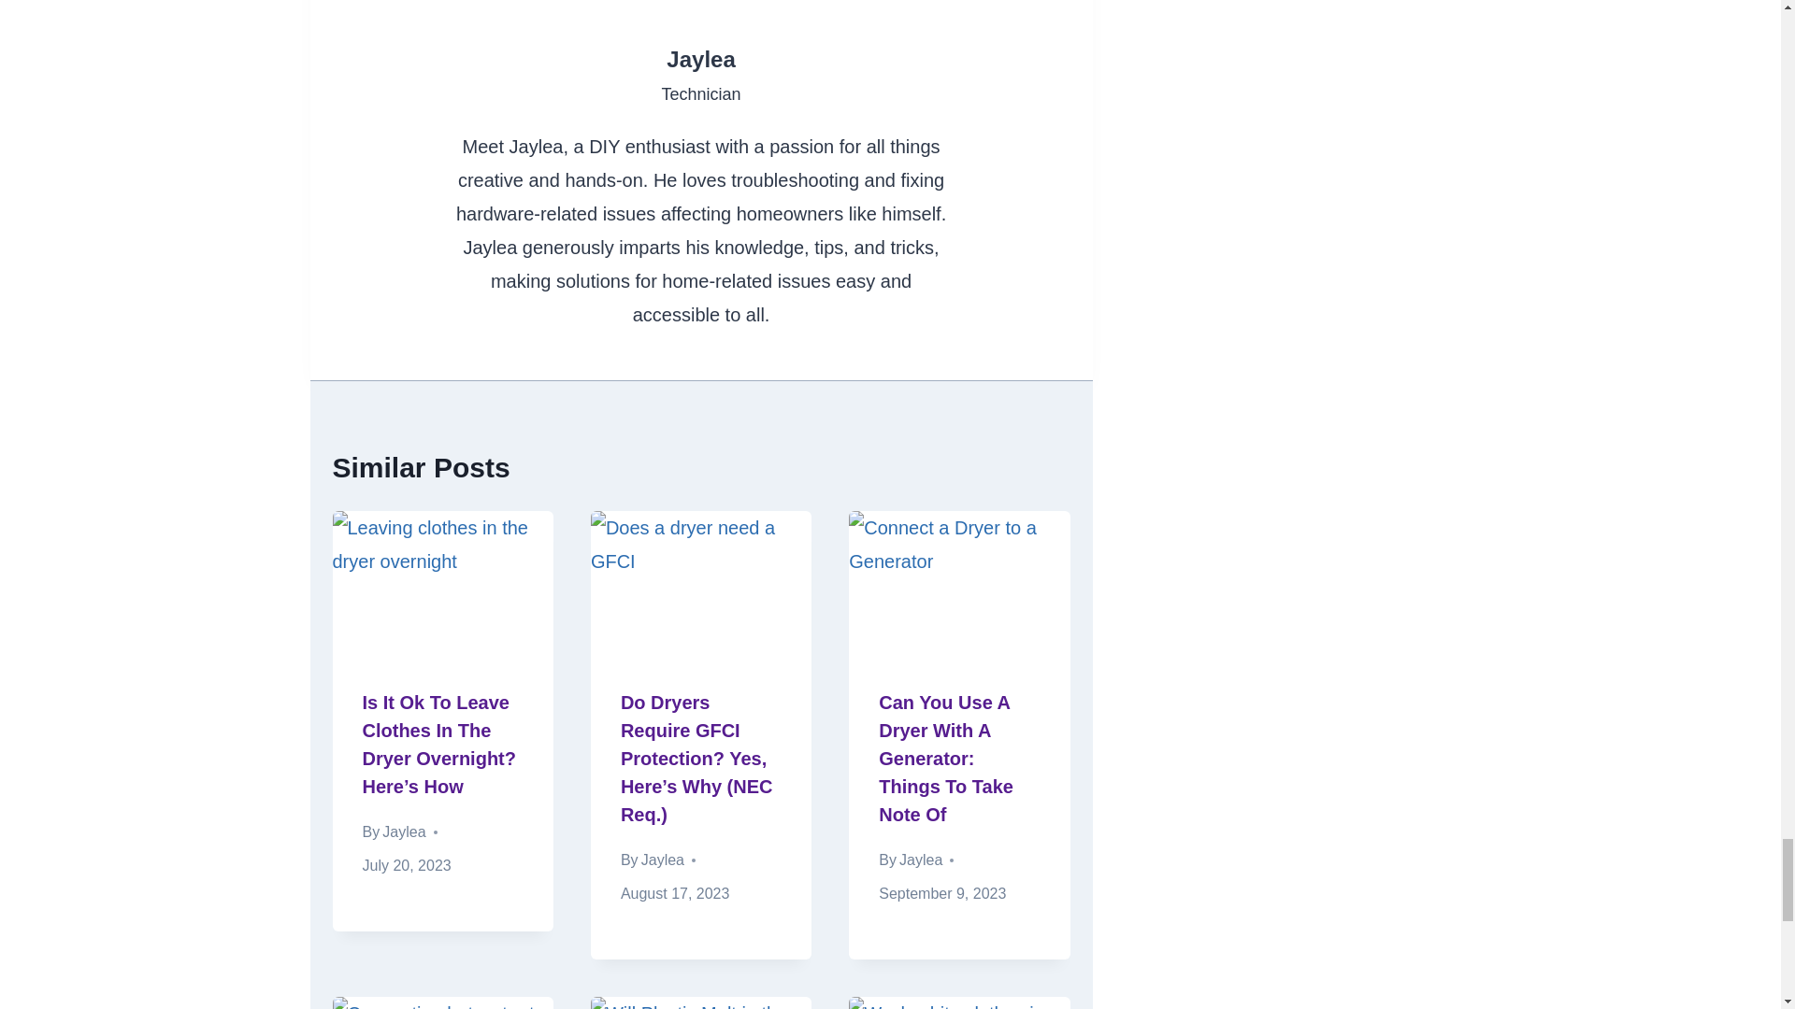  Describe the element at coordinates (404, 831) in the screenshot. I see `Jaylea` at that location.